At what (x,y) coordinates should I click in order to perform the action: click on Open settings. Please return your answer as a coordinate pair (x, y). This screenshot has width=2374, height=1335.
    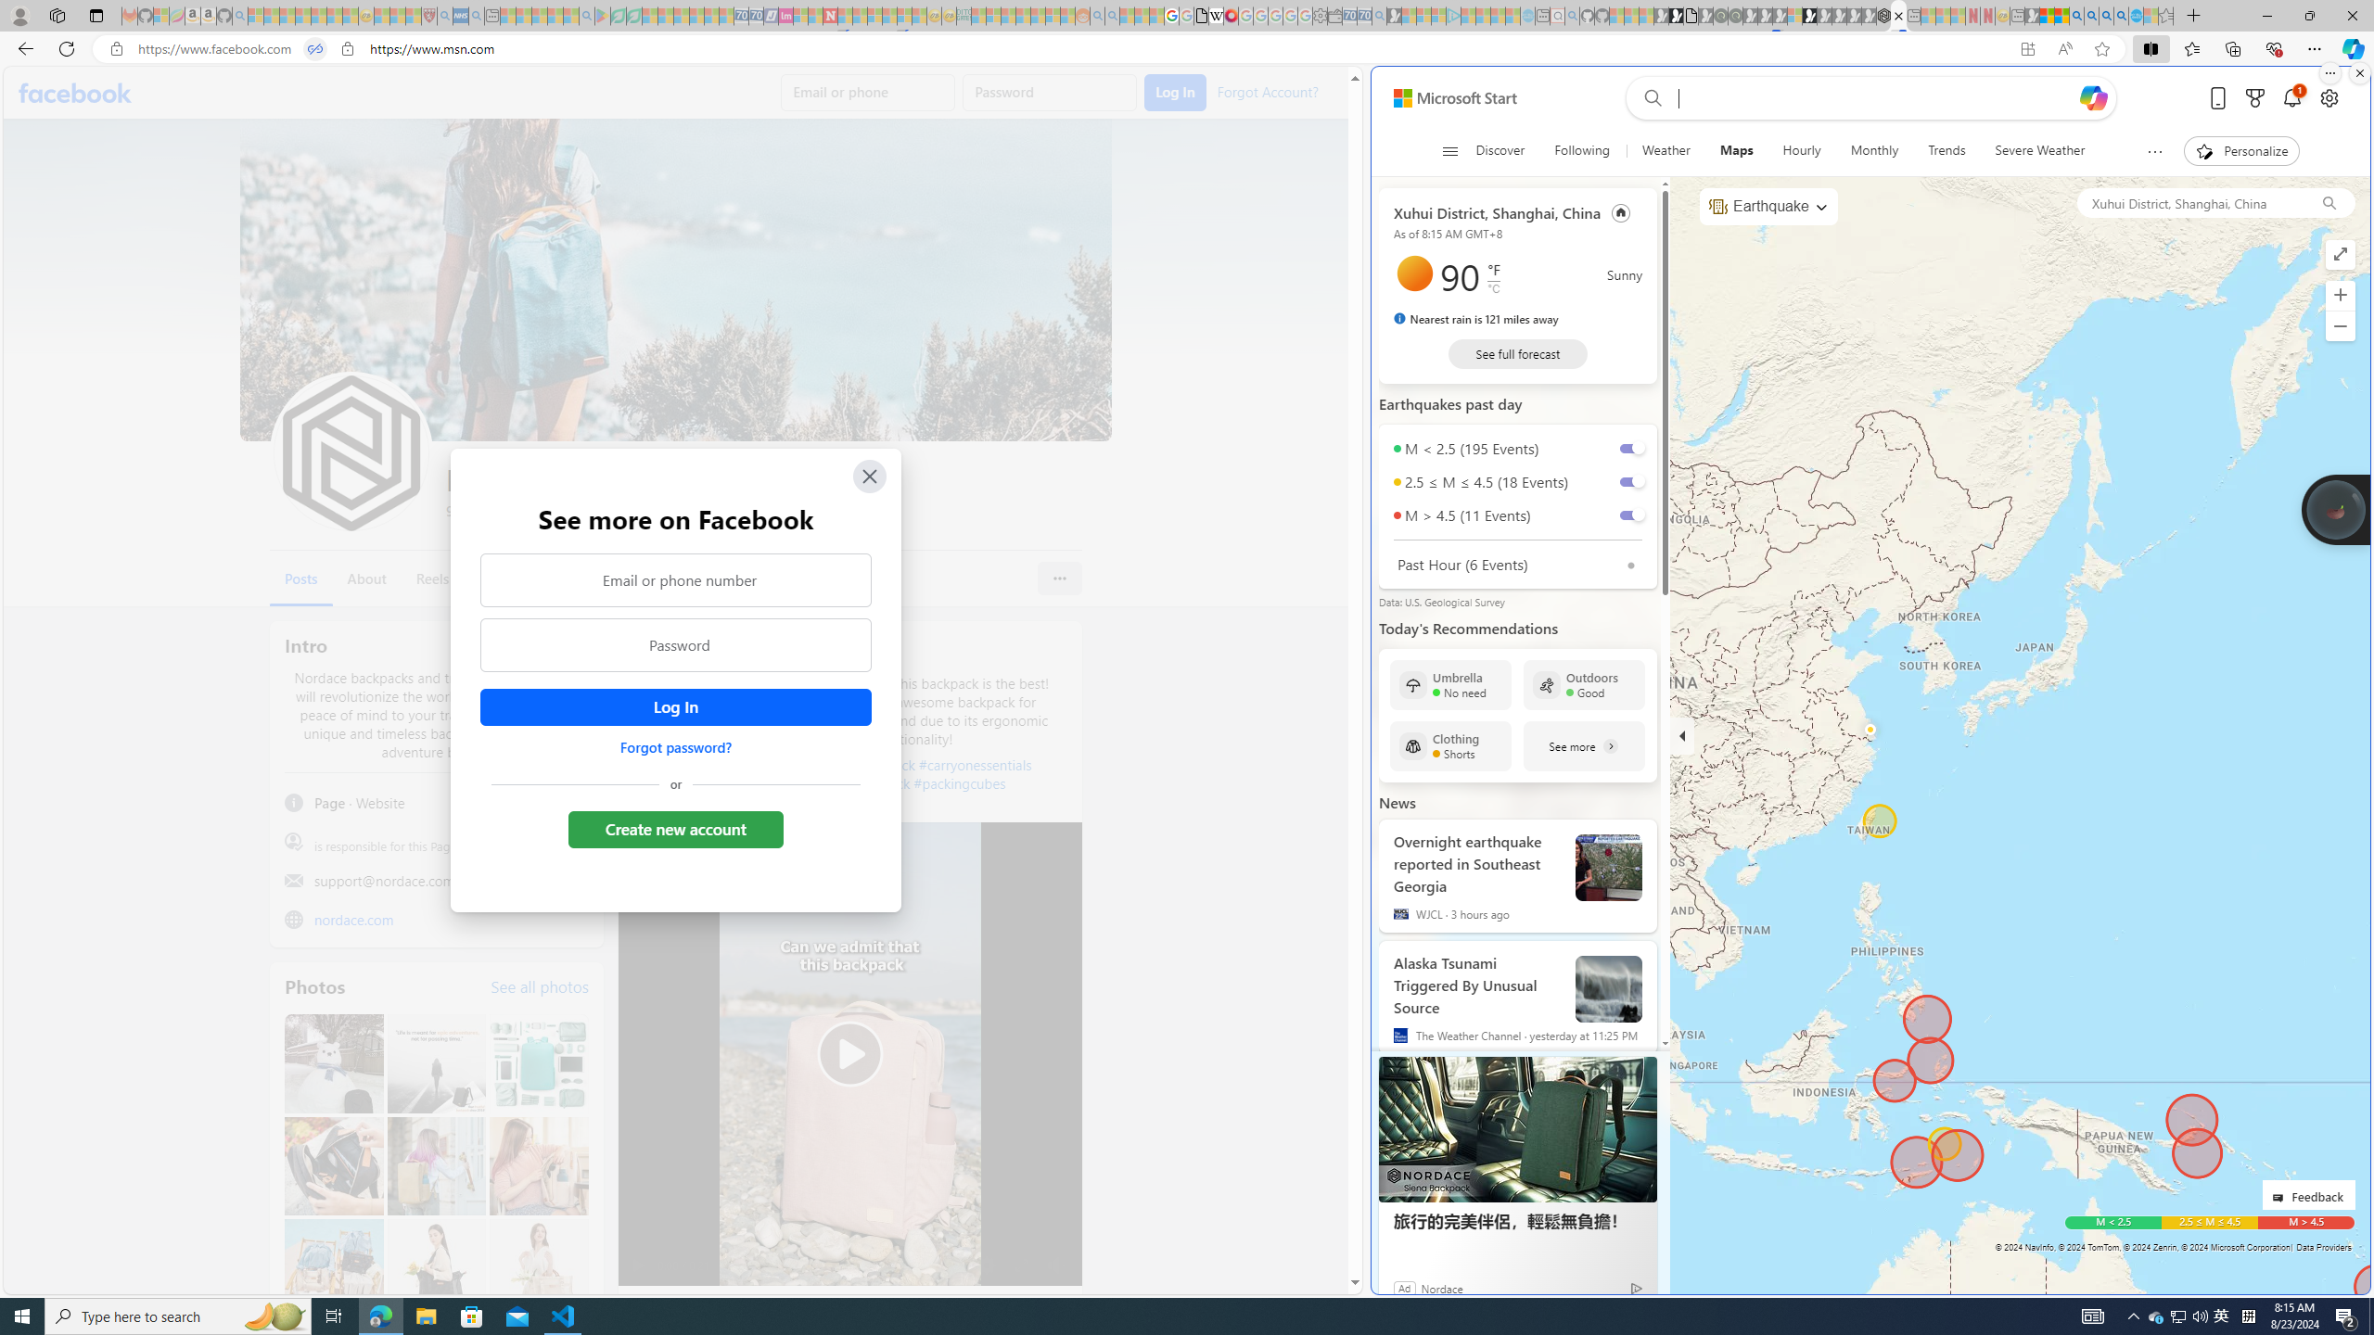
    Looking at the image, I should click on (2328, 98).